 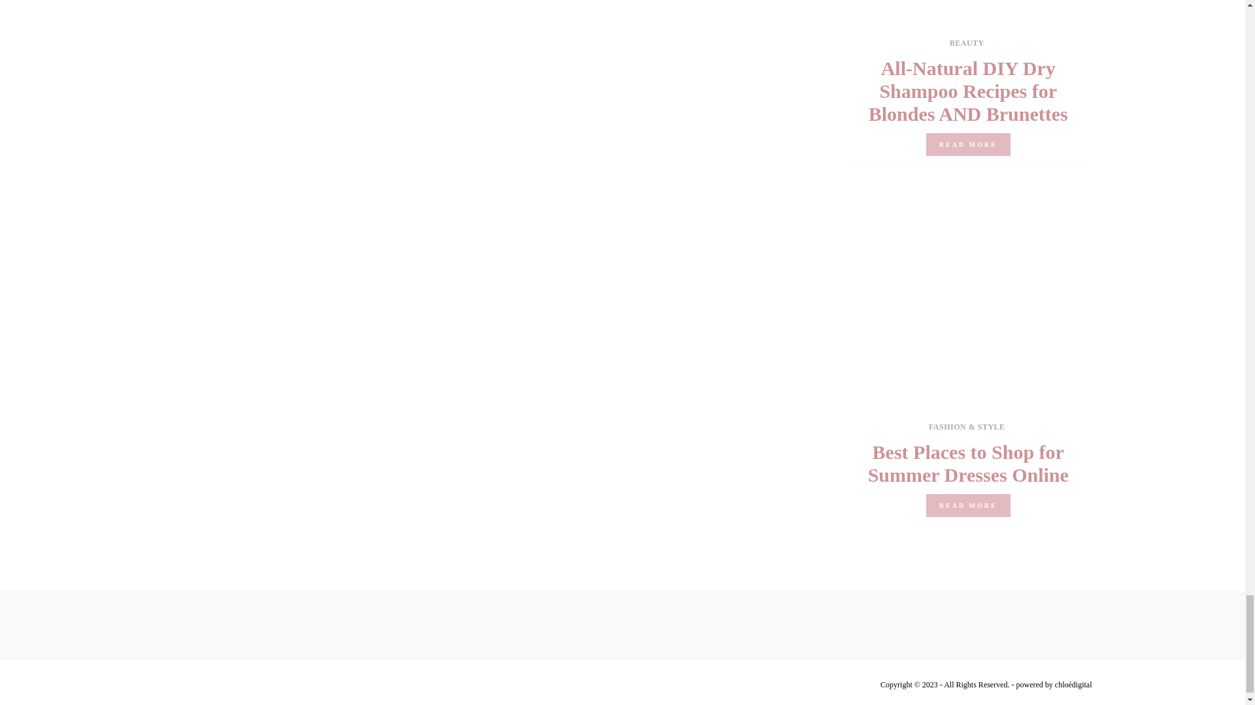 What do you see at coordinates (969, 463) in the screenshot?
I see `Best Places to Shop for Summer Dresses Online` at bounding box center [969, 463].